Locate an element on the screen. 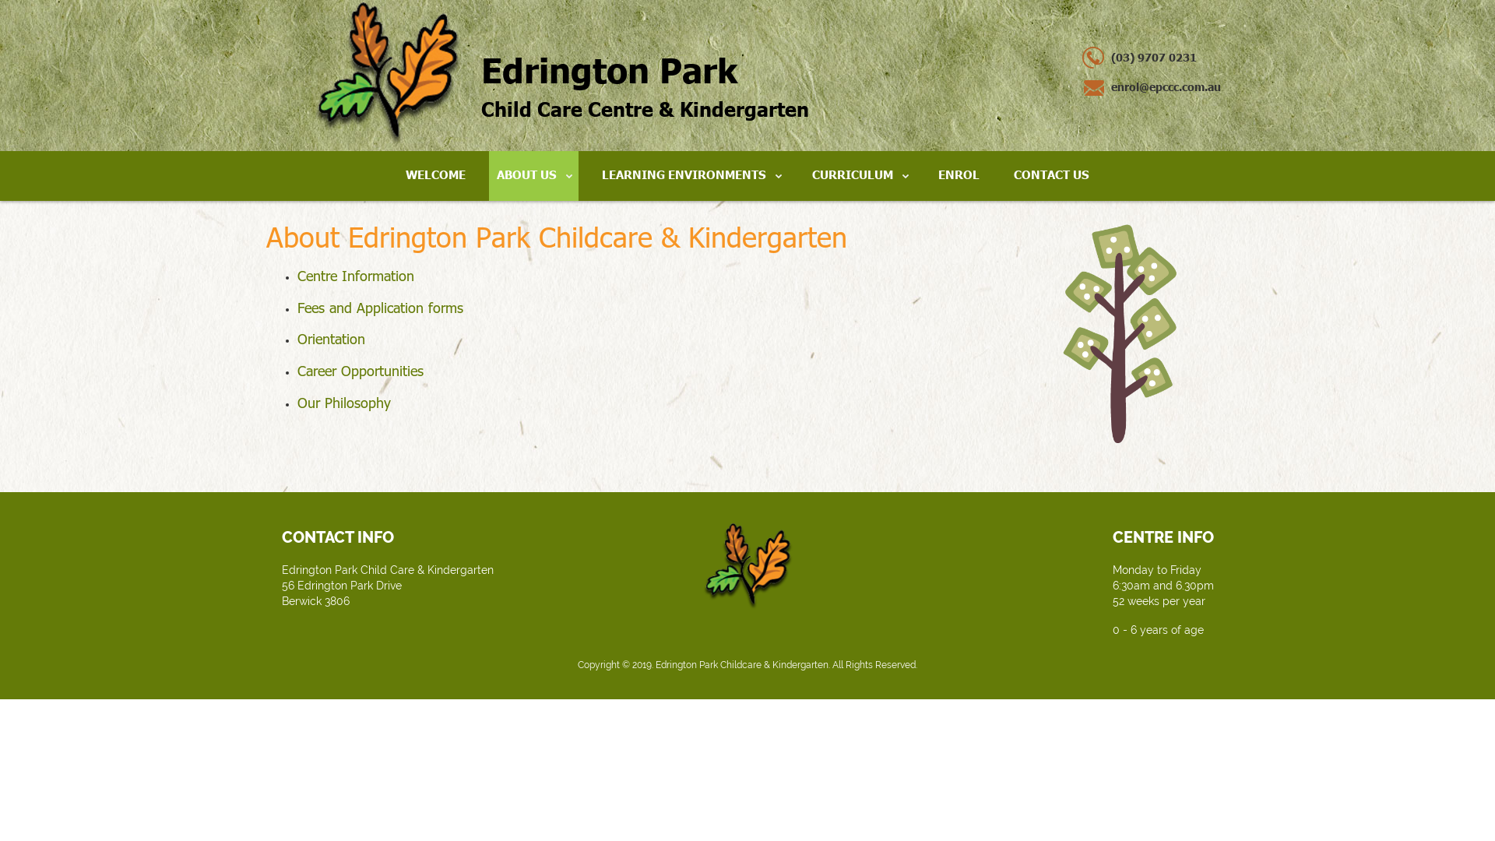  Career Opportunities is located at coordinates (361, 371).